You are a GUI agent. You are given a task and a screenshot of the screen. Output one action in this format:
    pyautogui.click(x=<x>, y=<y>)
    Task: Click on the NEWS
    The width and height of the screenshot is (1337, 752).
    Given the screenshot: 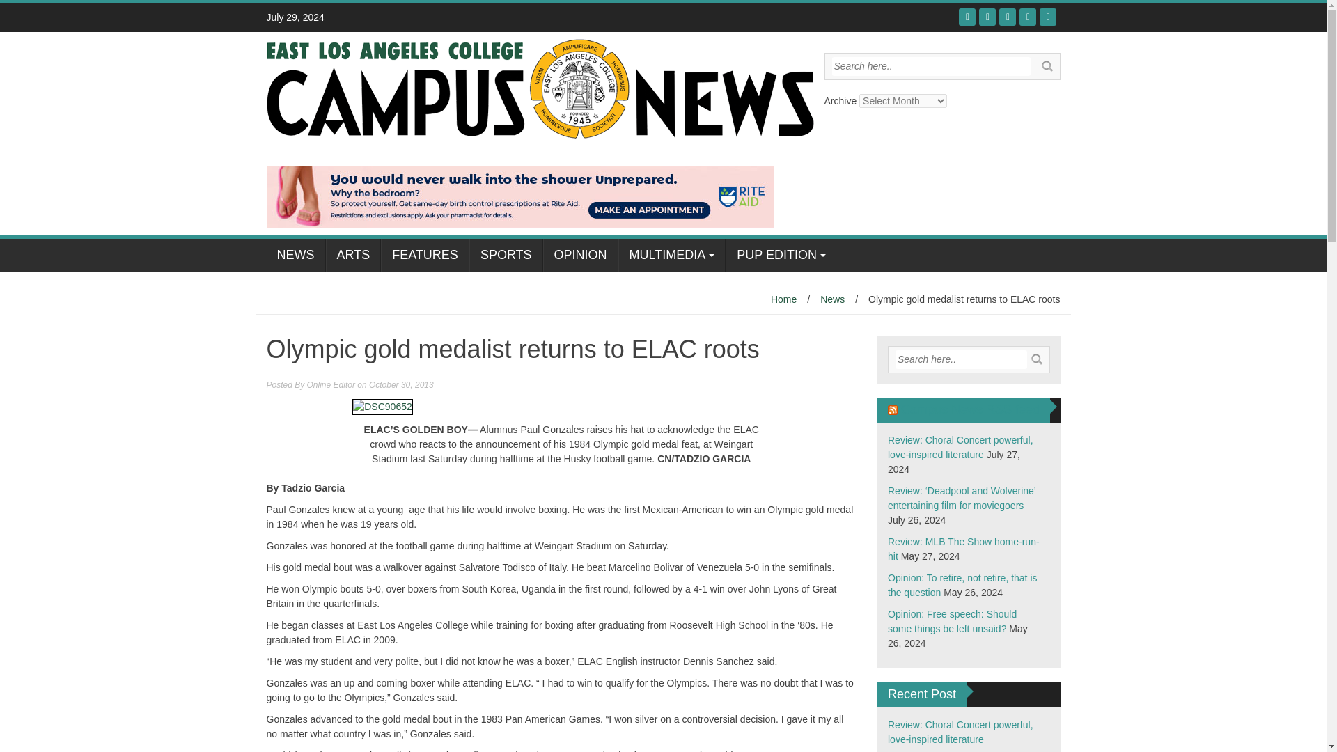 What is the action you would take?
    pyautogui.click(x=295, y=255)
    